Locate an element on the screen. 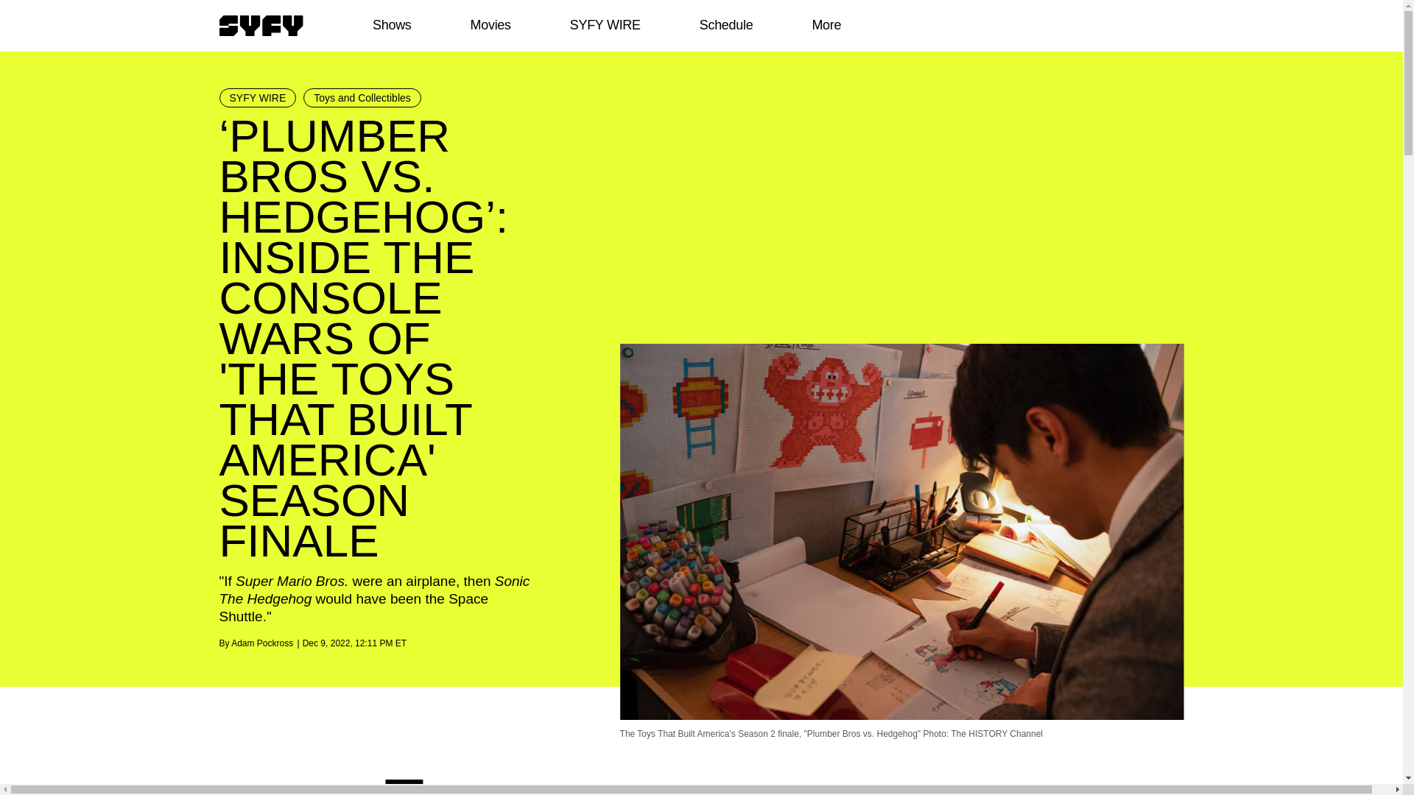 The height and width of the screenshot is (795, 1414). Movies is located at coordinates (490, 25).